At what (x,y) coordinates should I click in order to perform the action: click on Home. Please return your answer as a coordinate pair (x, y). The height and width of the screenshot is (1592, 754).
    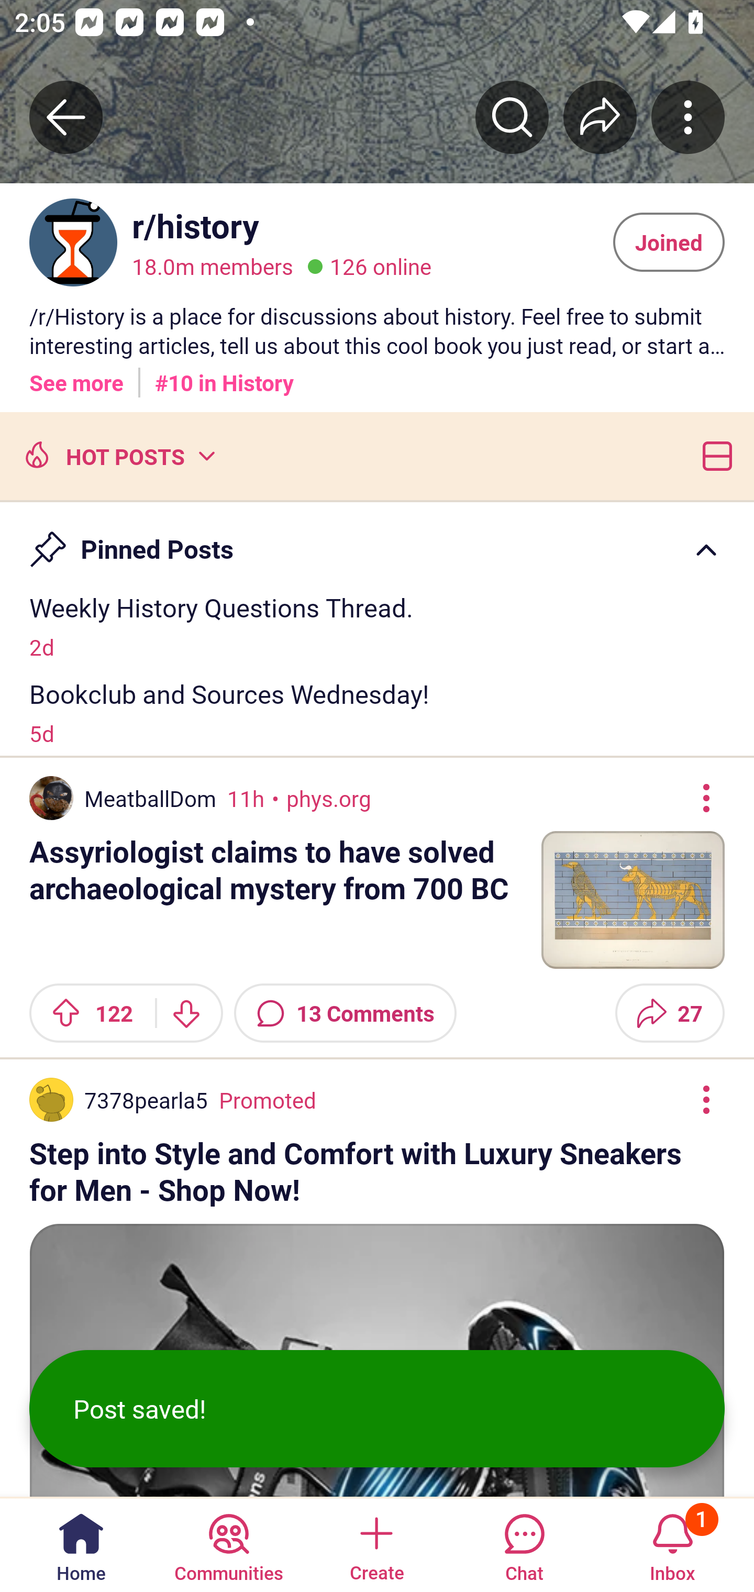
    Looking at the image, I should click on (81, 1544).